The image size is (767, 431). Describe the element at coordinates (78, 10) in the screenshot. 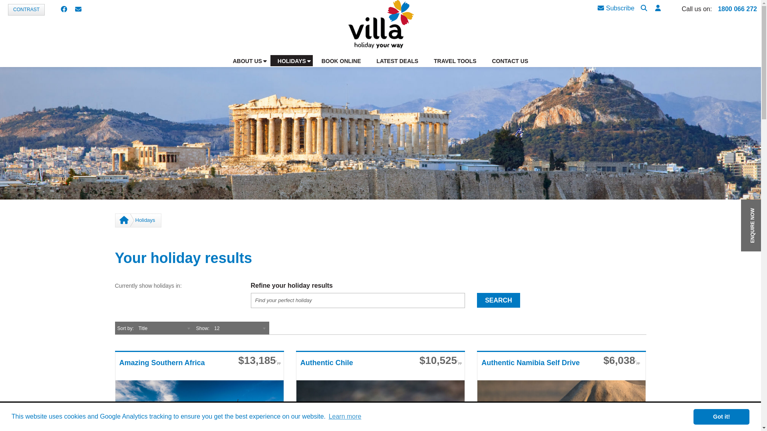

I see `Sign up to receive our newsletter` at that location.